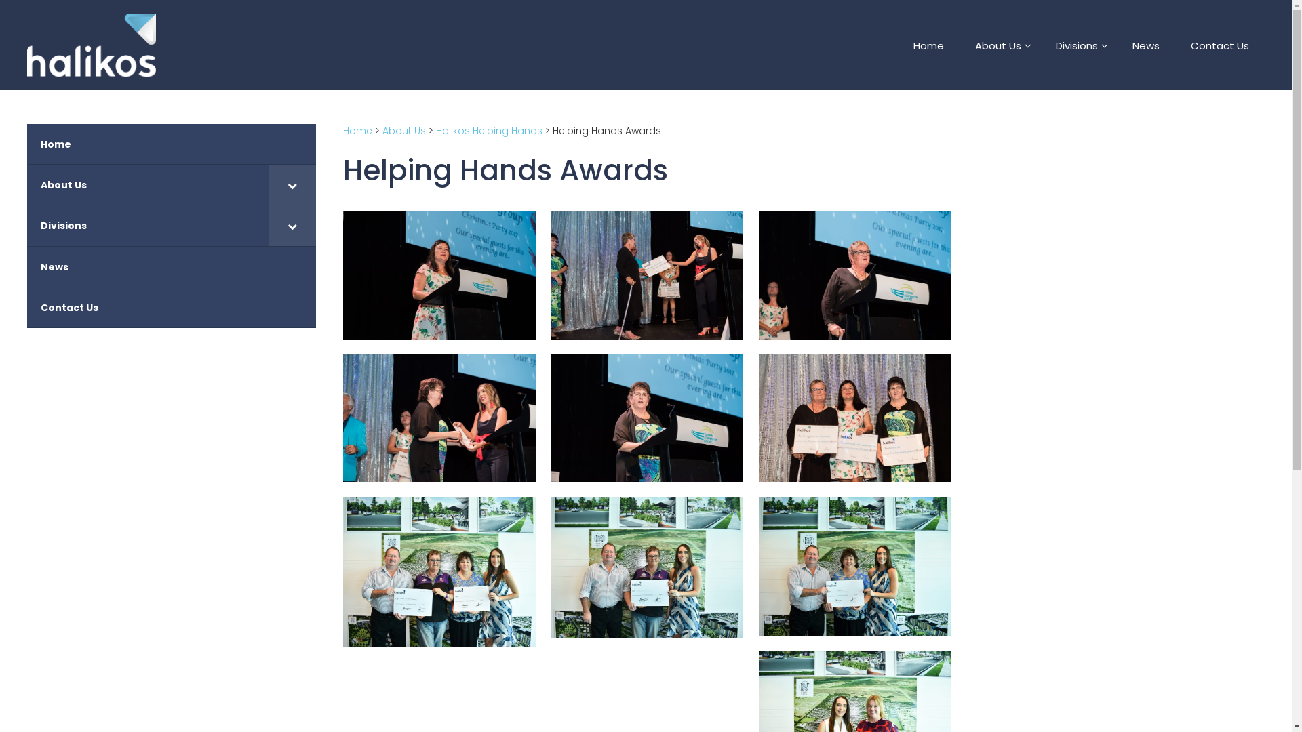  I want to click on Divisions, so click(1078, 45).